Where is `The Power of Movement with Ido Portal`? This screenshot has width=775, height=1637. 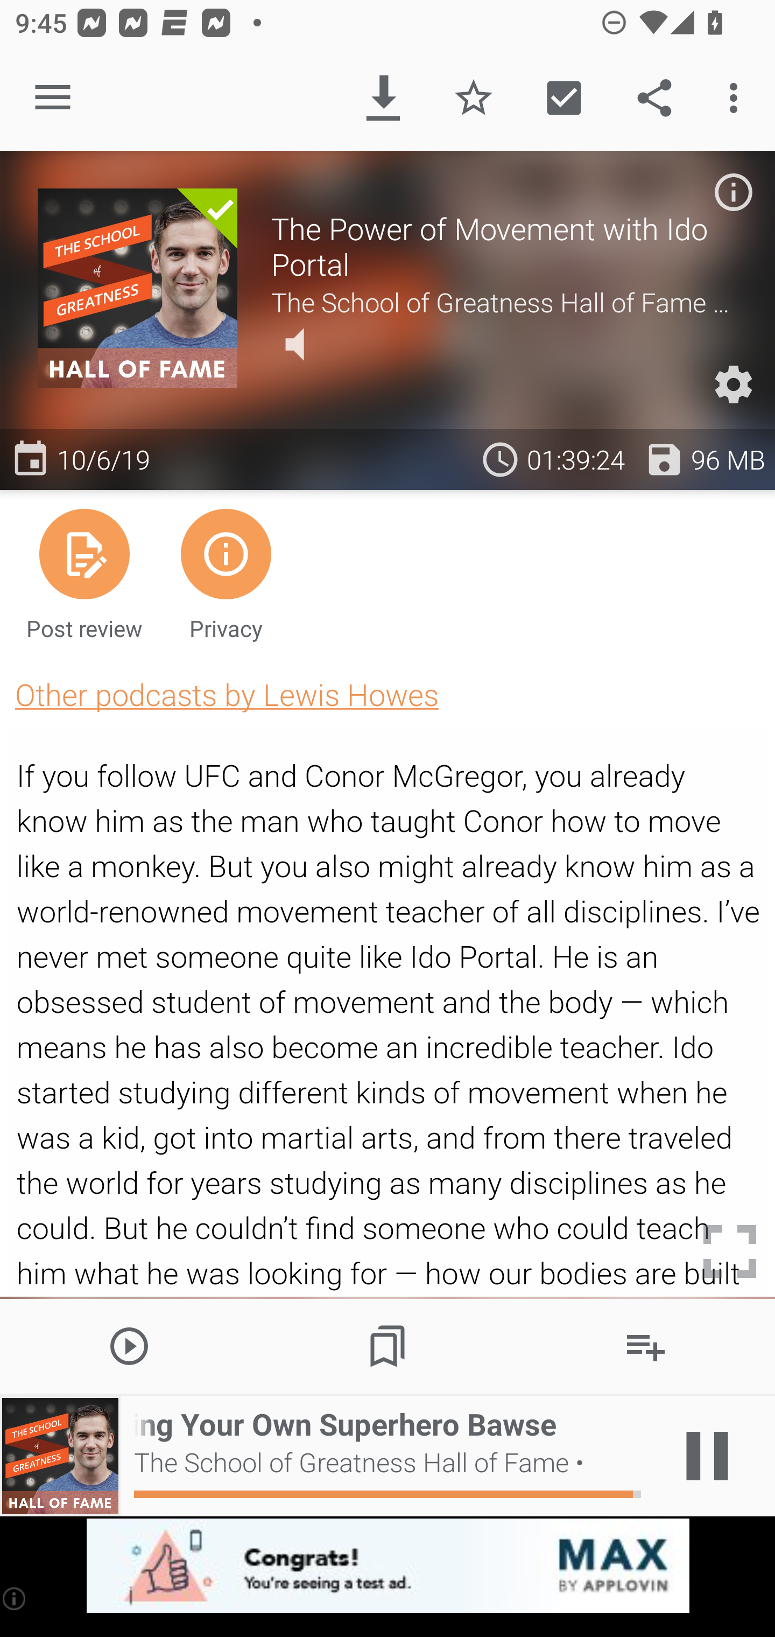
The Power of Movement with Ido Portal is located at coordinates (504, 246).